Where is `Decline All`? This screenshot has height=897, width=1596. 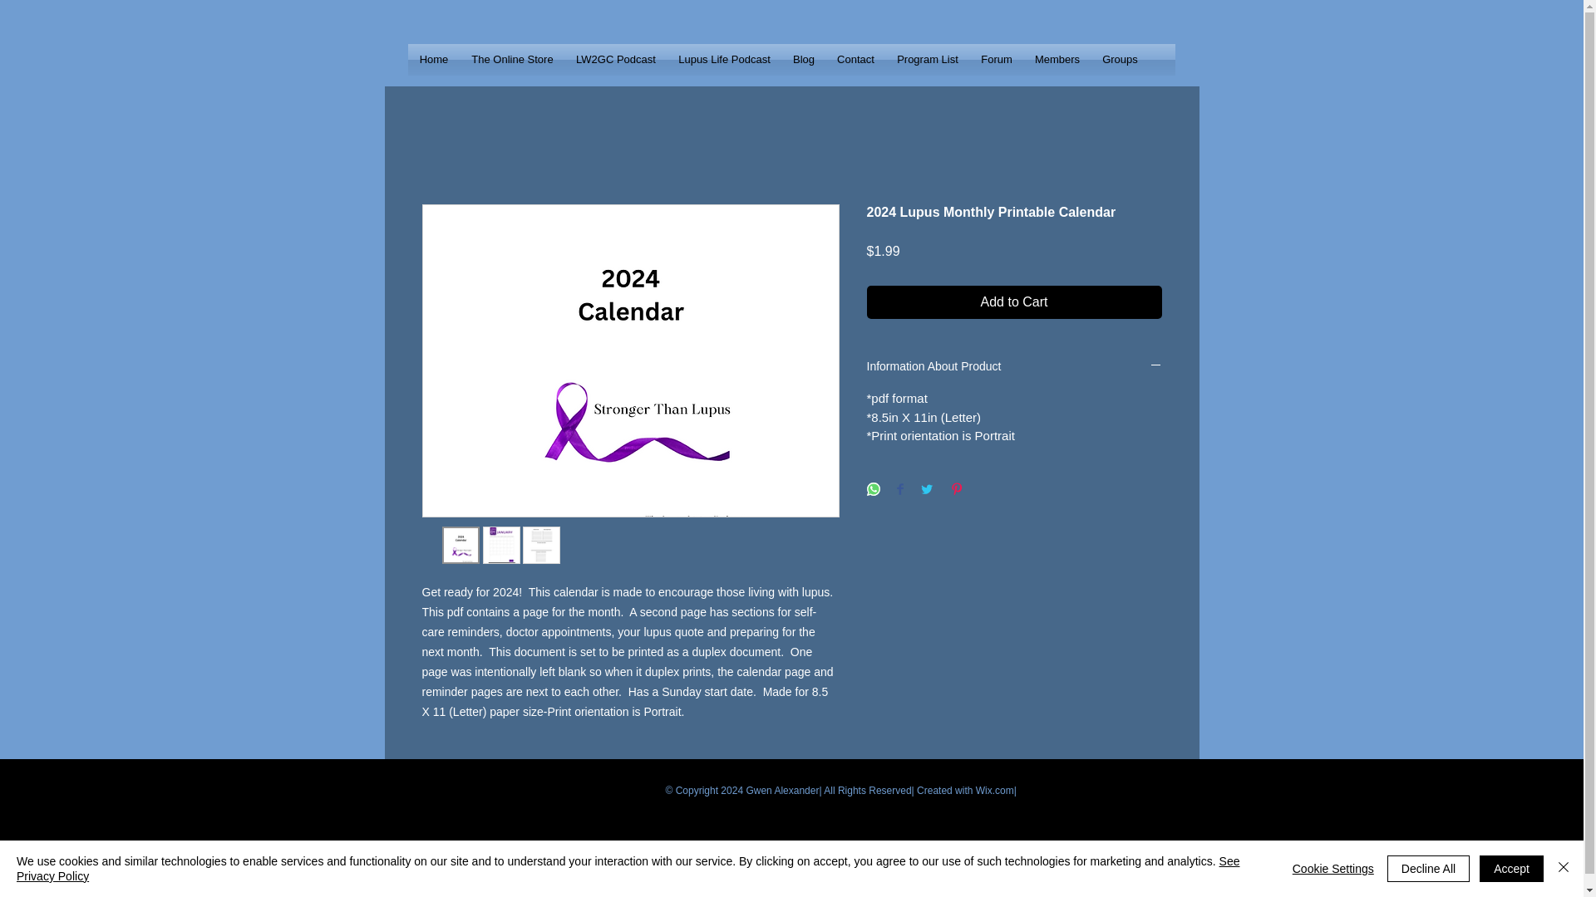 Decline All is located at coordinates (1428, 869).